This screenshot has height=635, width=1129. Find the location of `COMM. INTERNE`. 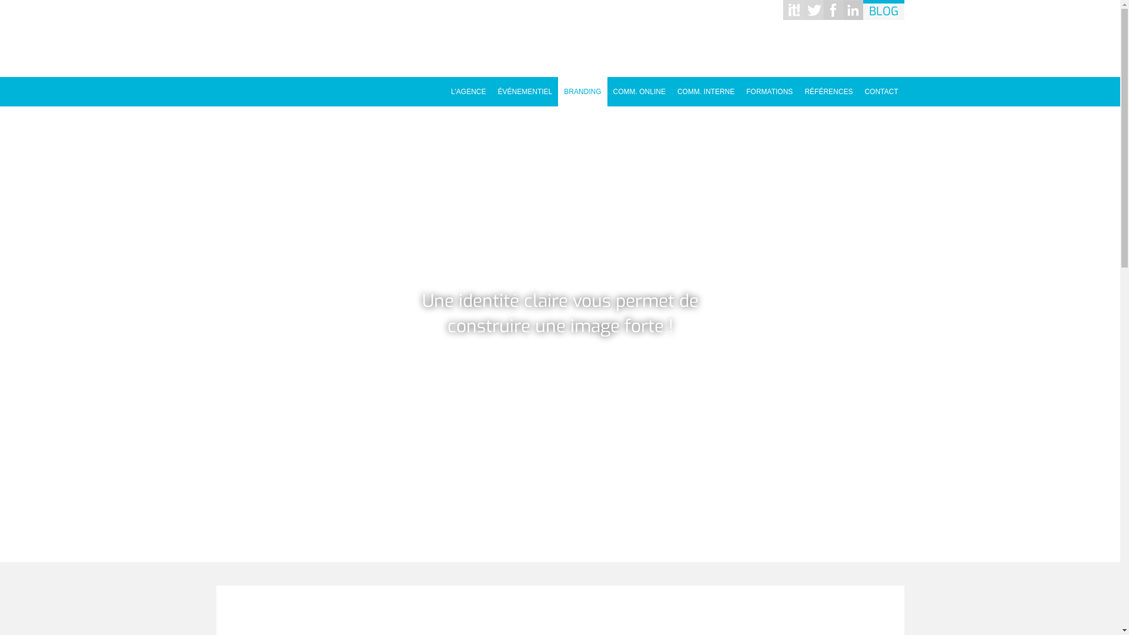

COMM. INTERNE is located at coordinates (706, 88).